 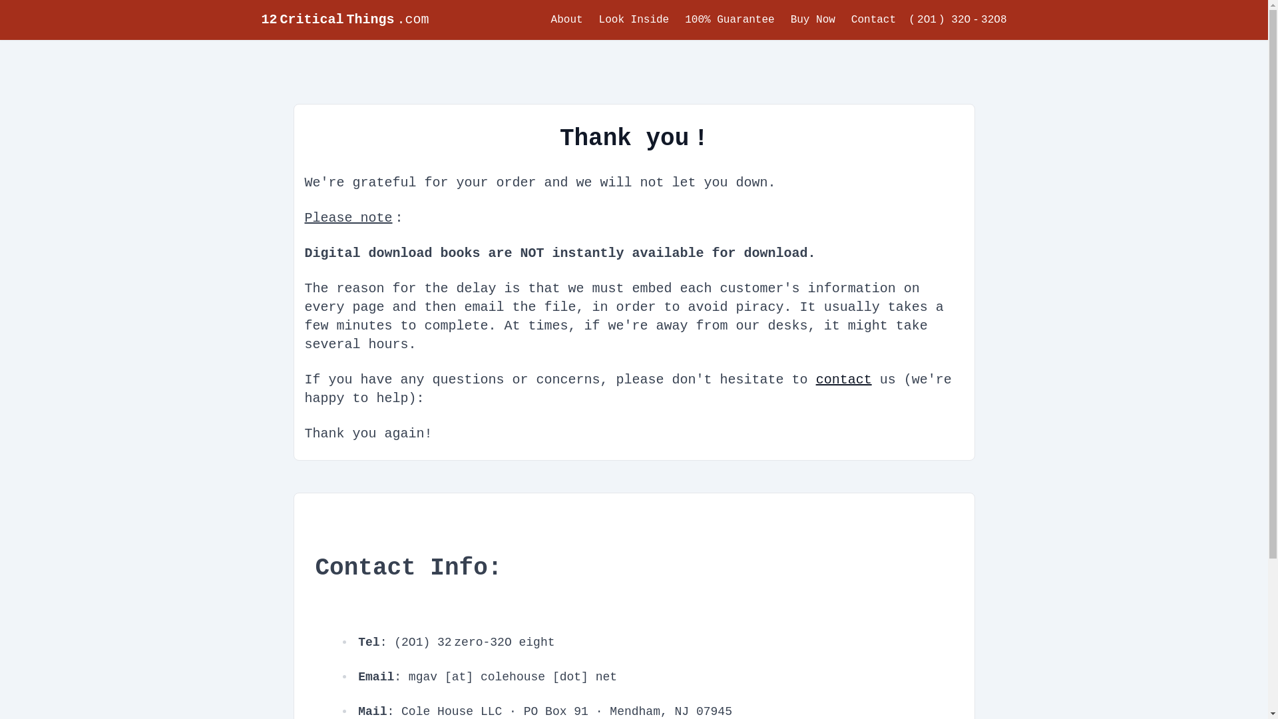 I want to click on Look Inside, so click(x=634, y=20).